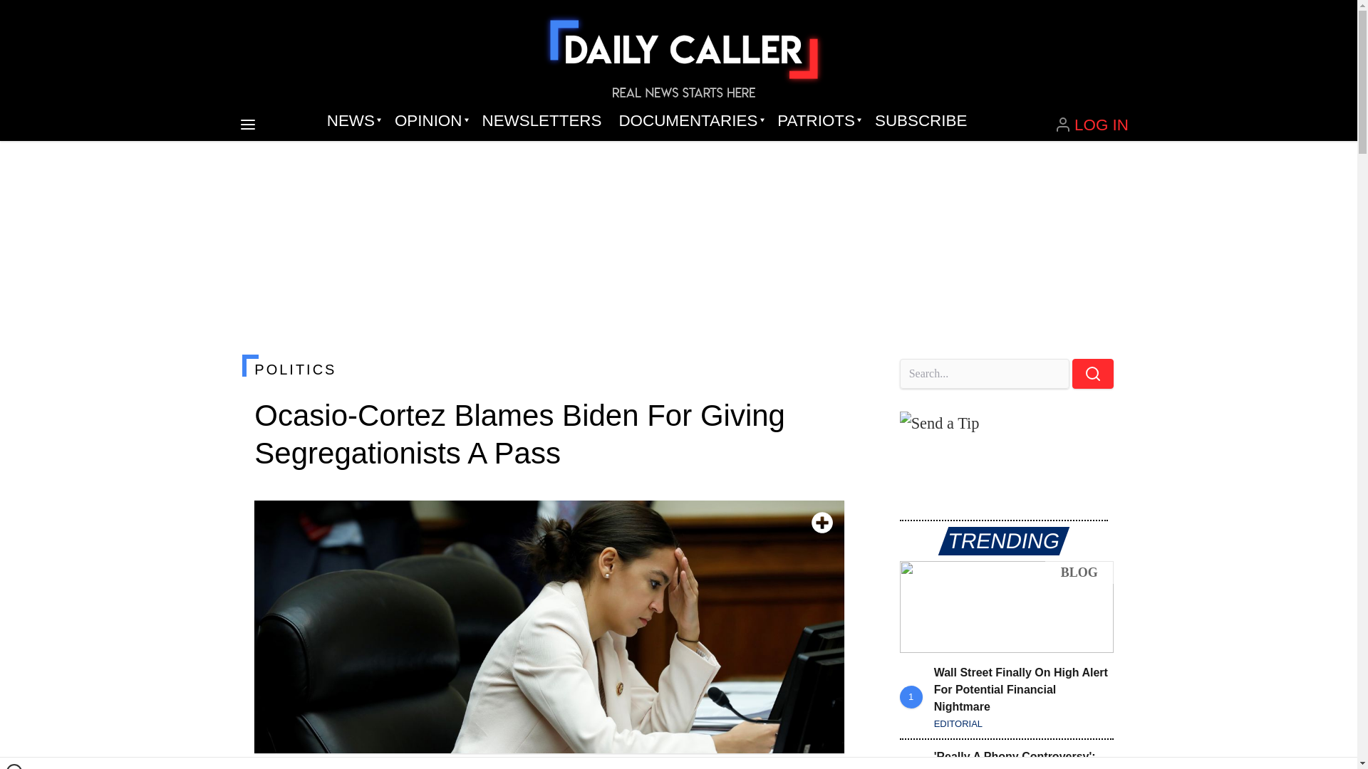 The image size is (1368, 769). Describe the element at coordinates (352, 121) in the screenshot. I see `NEWS` at that location.